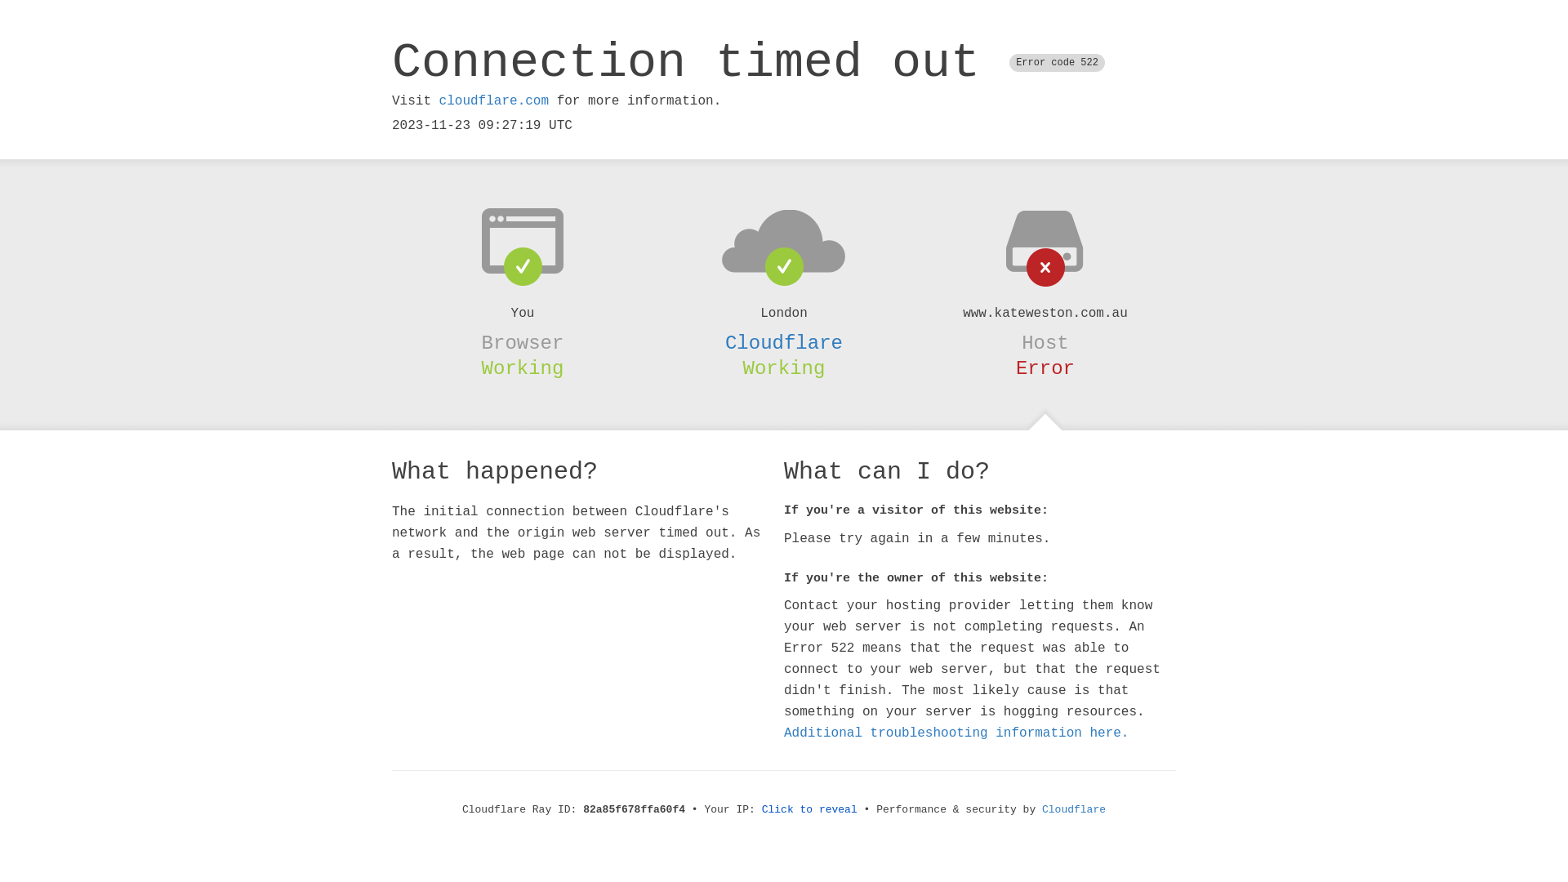 This screenshot has height=882, width=1568. What do you see at coordinates (1074, 810) in the screenshot?
I see `Cloudflare` at bounding box center [1074, 810].